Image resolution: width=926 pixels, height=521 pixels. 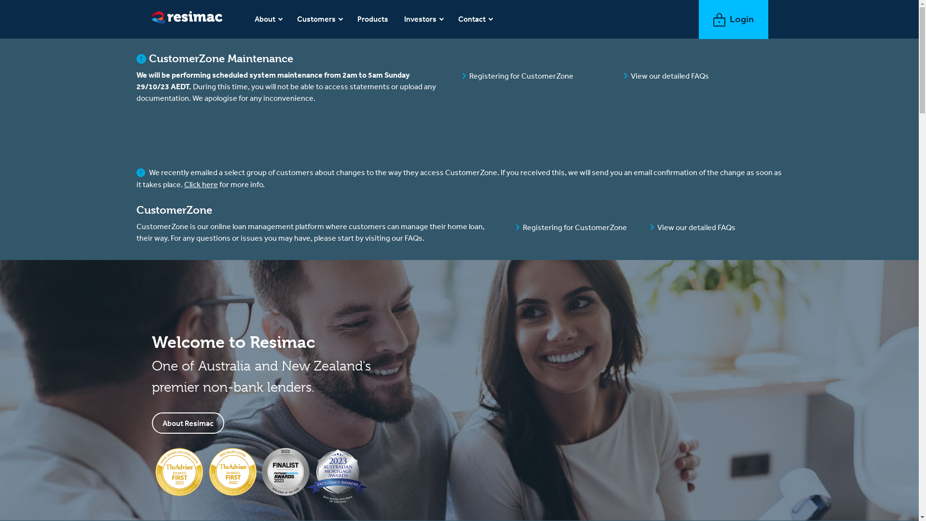 I want to click on Registering for CustomerZone, so click(x=521, y=76).